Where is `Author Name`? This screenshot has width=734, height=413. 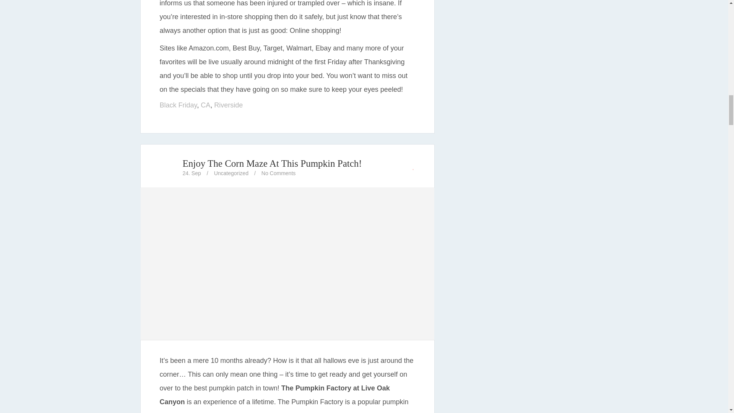 Author Name is located at coordinates (167, 167).